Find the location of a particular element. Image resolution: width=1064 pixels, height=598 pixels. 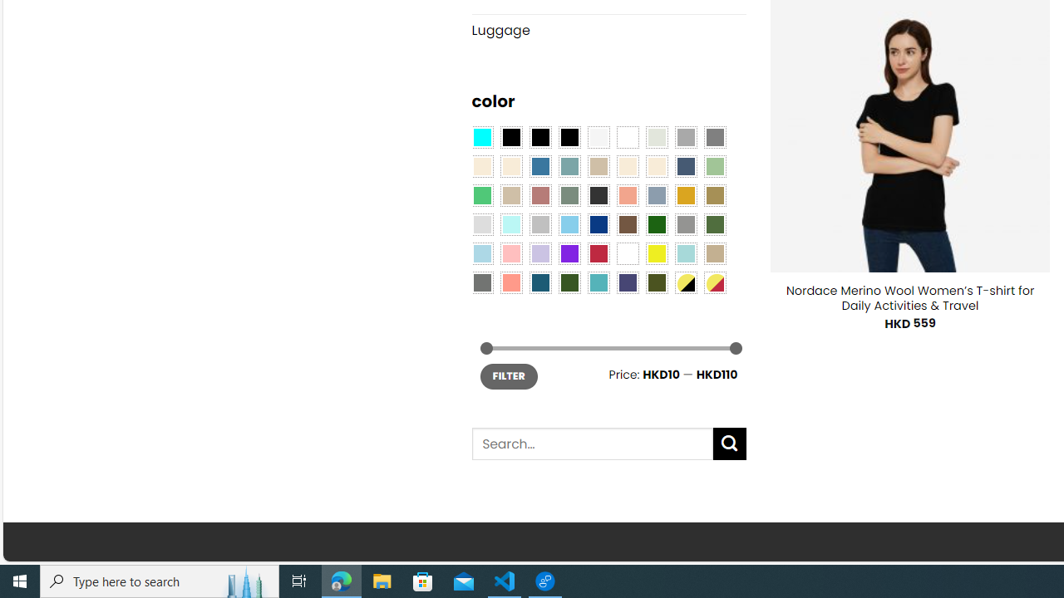

Mint is located at coordinates (510, 224).